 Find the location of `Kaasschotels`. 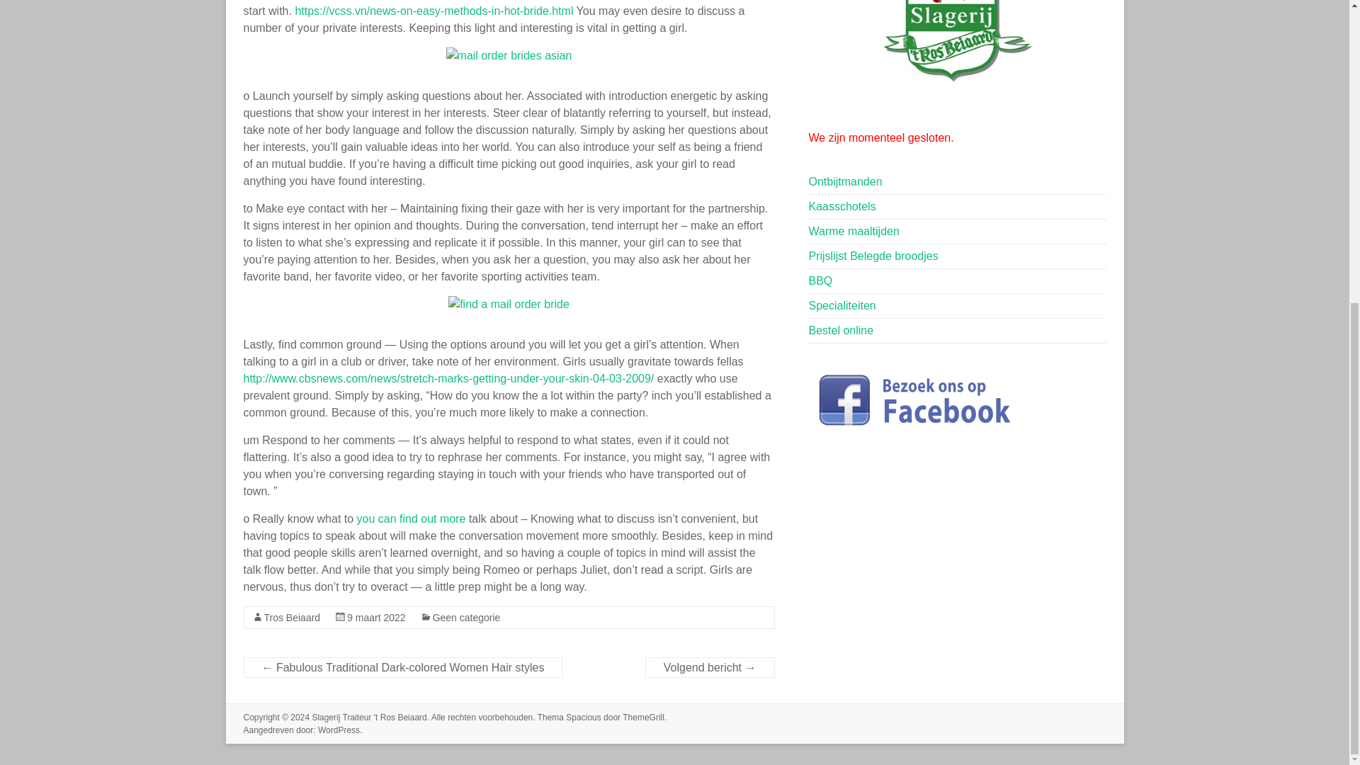

Kaasschotels is located at coordinates (842, 206).